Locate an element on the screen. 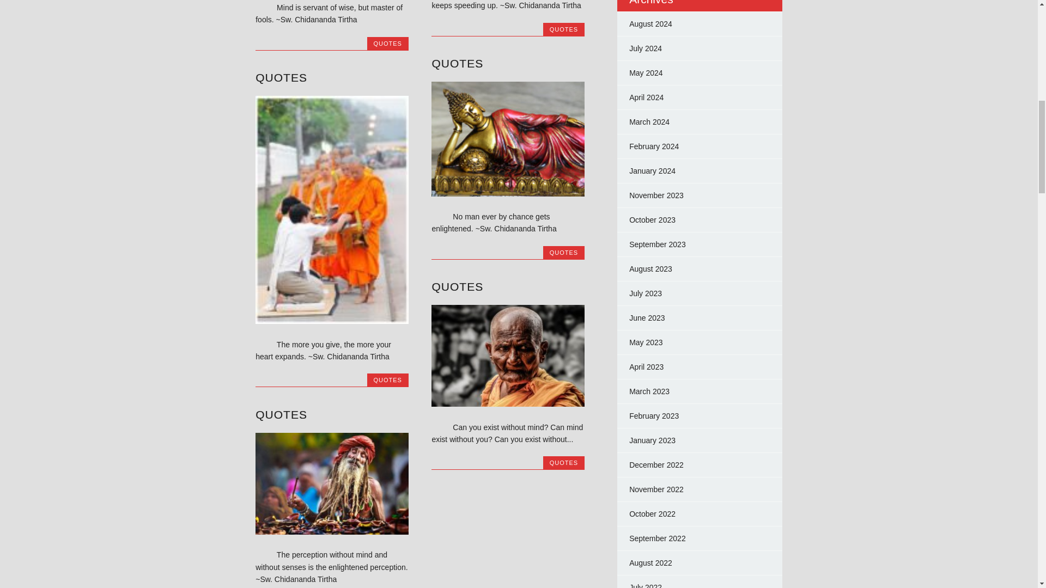  QUOTES is located at coordinates (387, 380).